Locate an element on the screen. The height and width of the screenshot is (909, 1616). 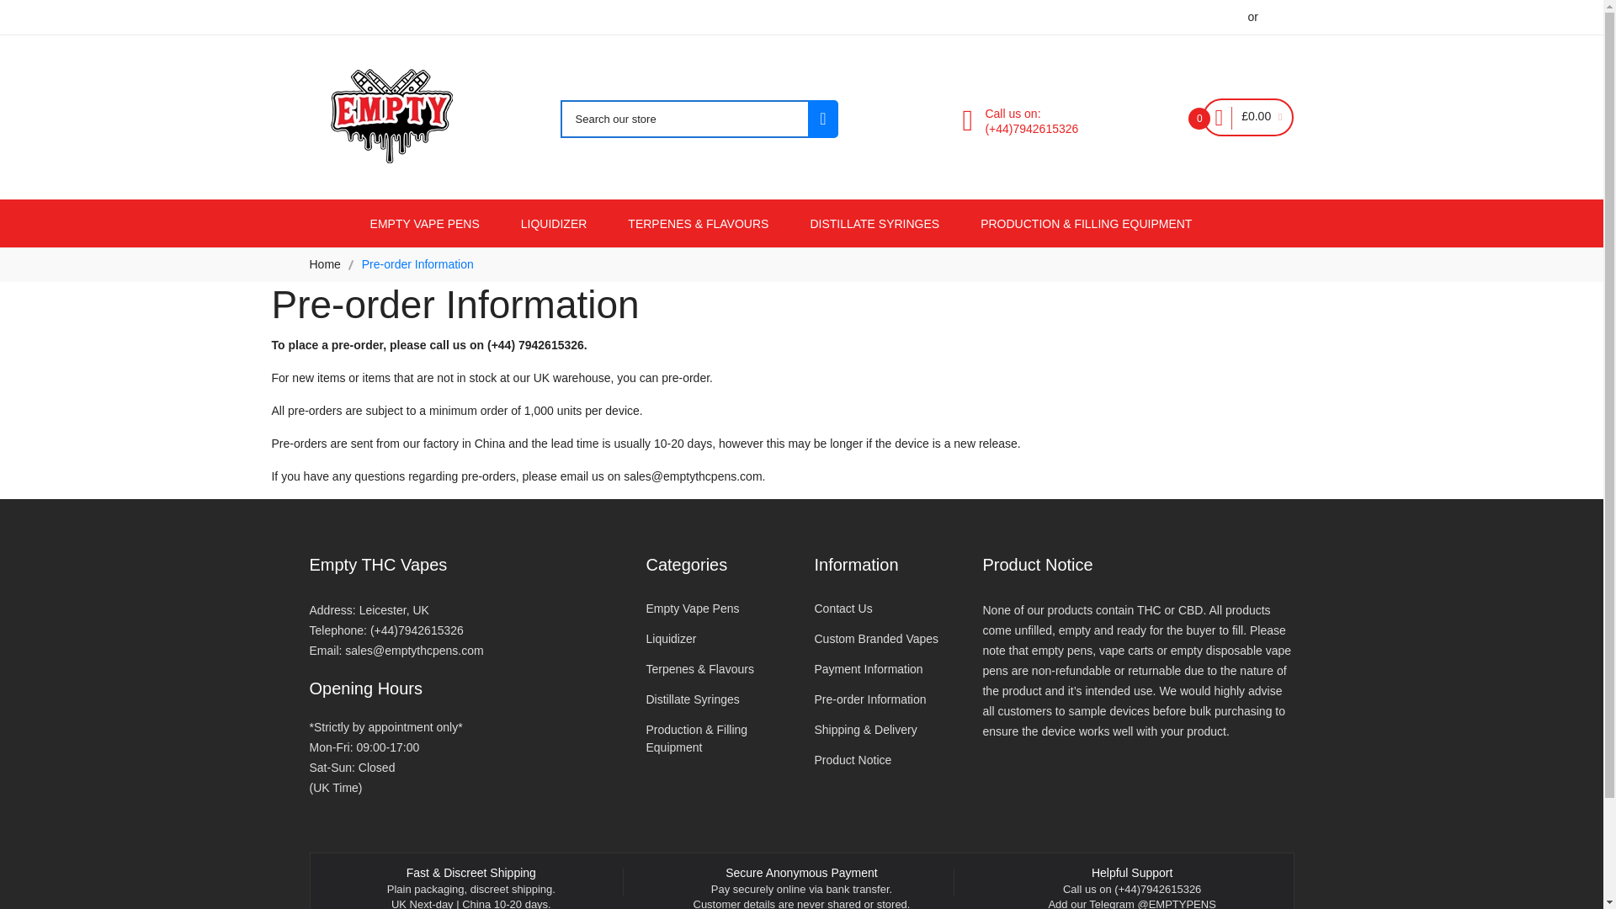
Distillate Syringes is located at coordinates (975, 18).